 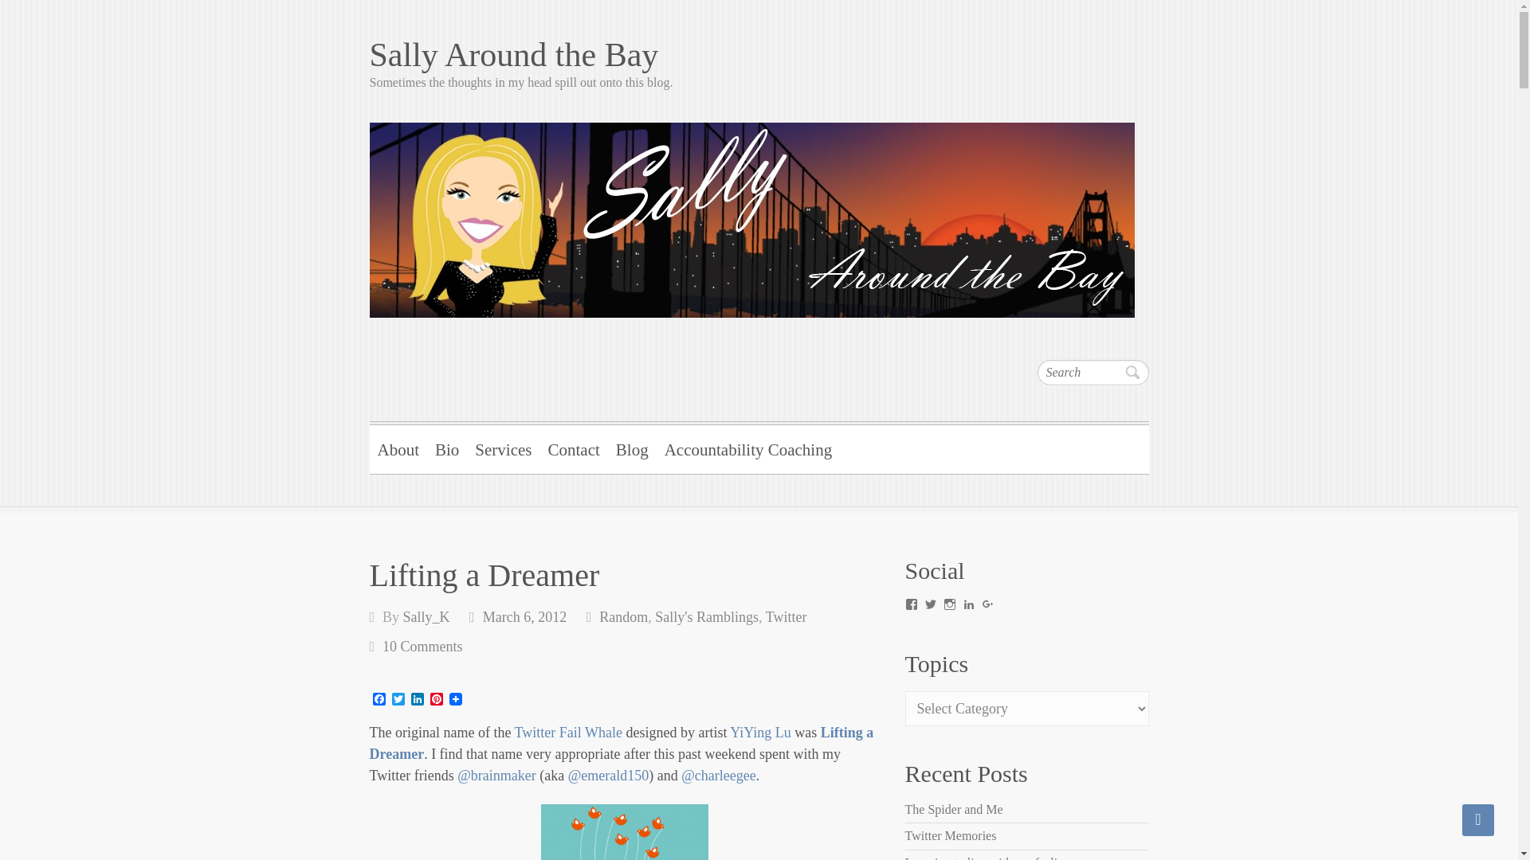 What do you see at coordinates (437, 700) in the screenshot?
I see `Pinterest` at bounding box center [437, 700].